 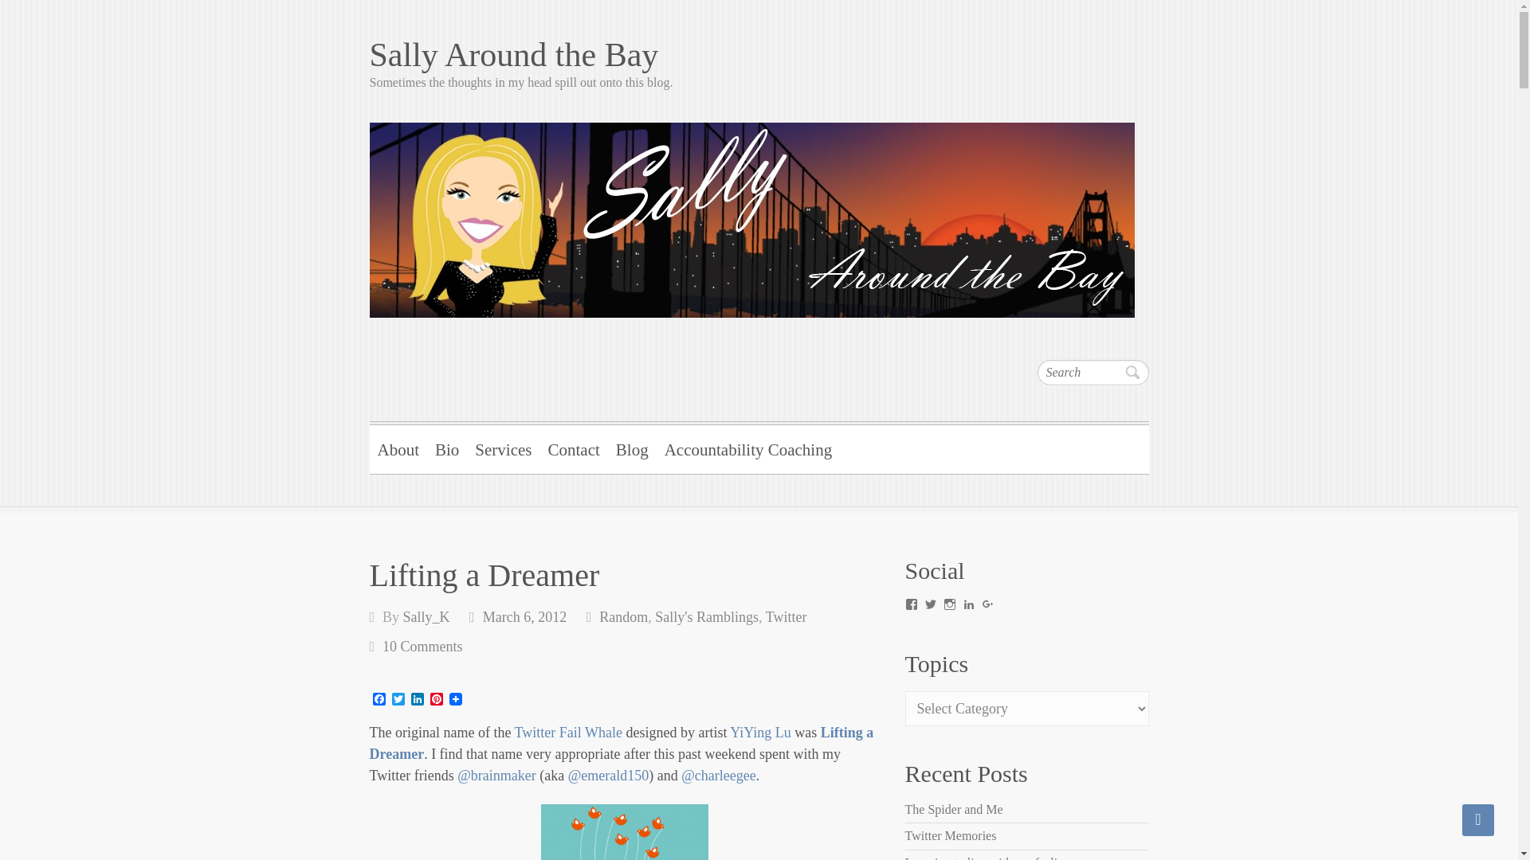 What do you see at coordinates (437, 700) in the screenshot?
I see `Pinterest` at bounding box center [437, 700].